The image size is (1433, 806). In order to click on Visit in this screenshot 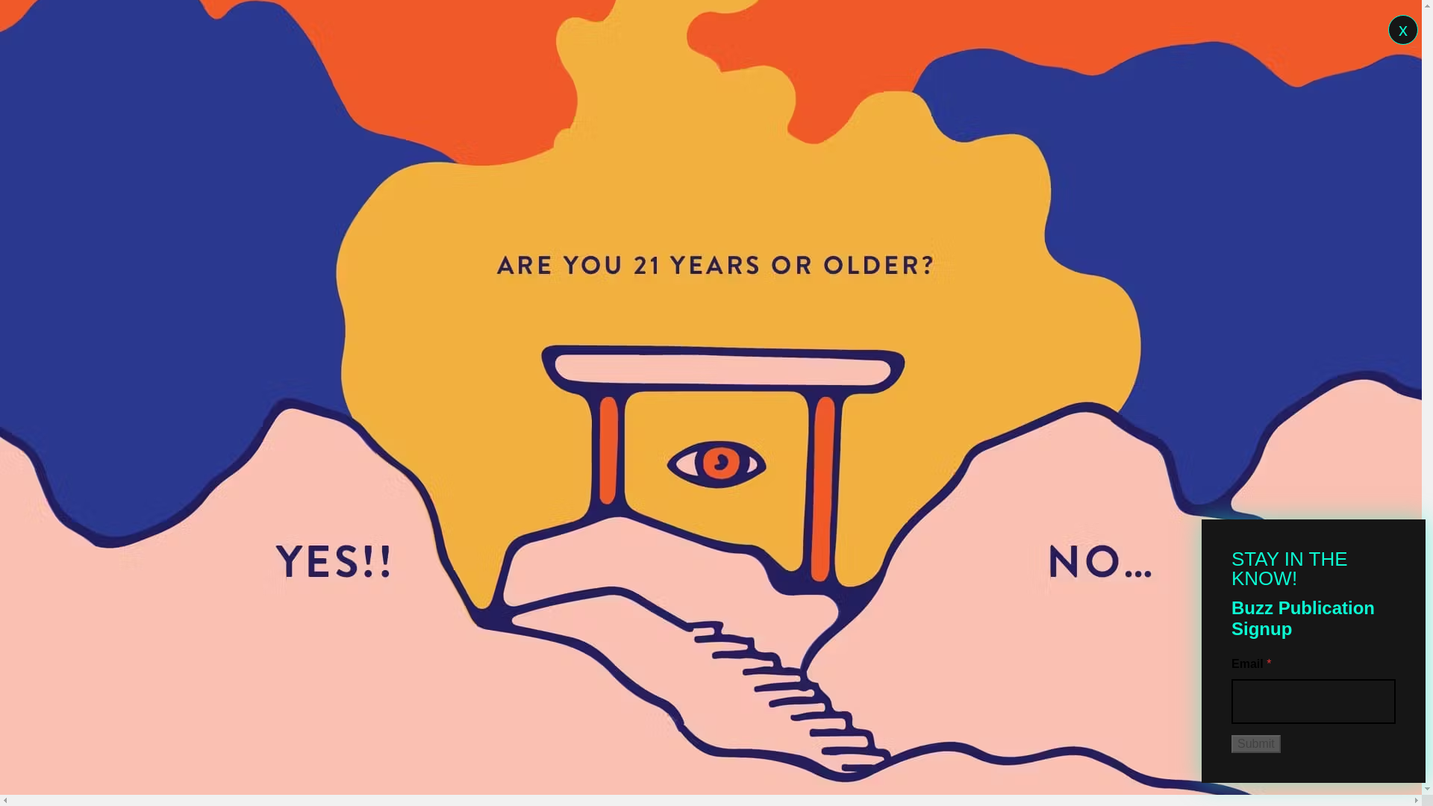, I will do `click(1318, 30)`.